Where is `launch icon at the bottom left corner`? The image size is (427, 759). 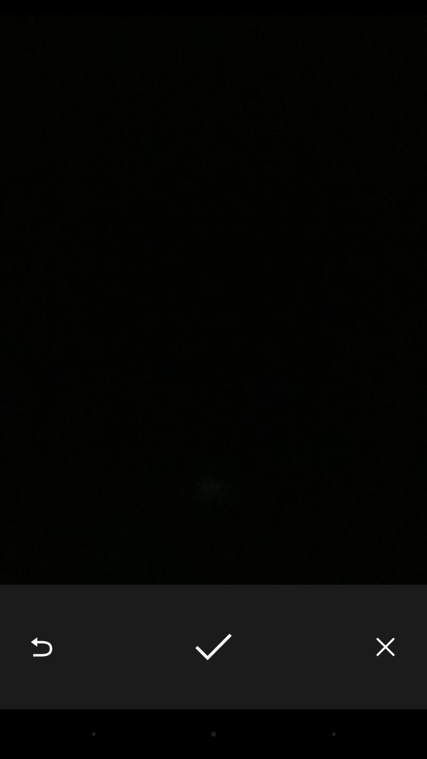 launch icon at the bottom left corner is located at coordinates (42, 647).